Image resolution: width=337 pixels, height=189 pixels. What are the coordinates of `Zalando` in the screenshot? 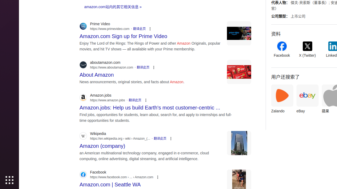 It's located at (282, 100).